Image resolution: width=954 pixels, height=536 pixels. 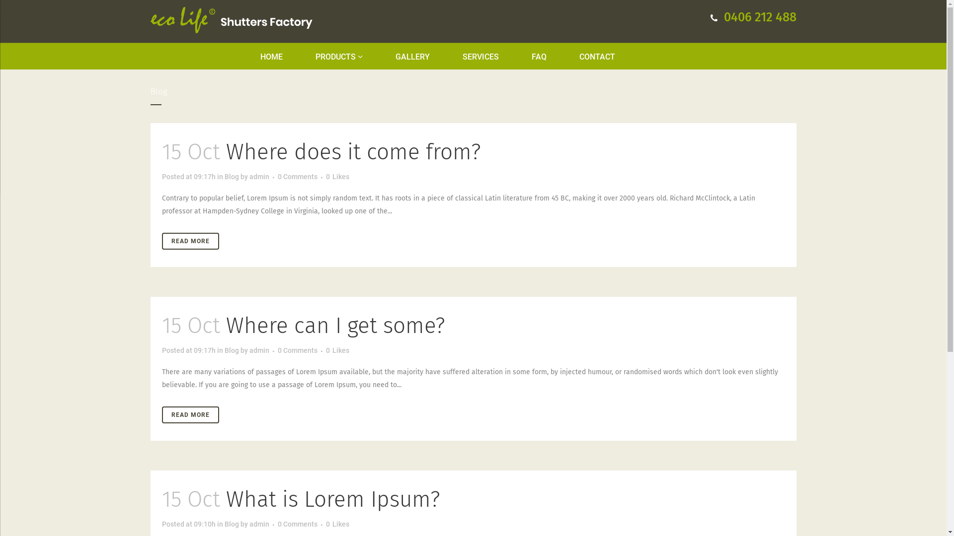 What do you see at coordinates (259, 524) in the screenshot?
I see `admin` at bounding box center [259, 524].